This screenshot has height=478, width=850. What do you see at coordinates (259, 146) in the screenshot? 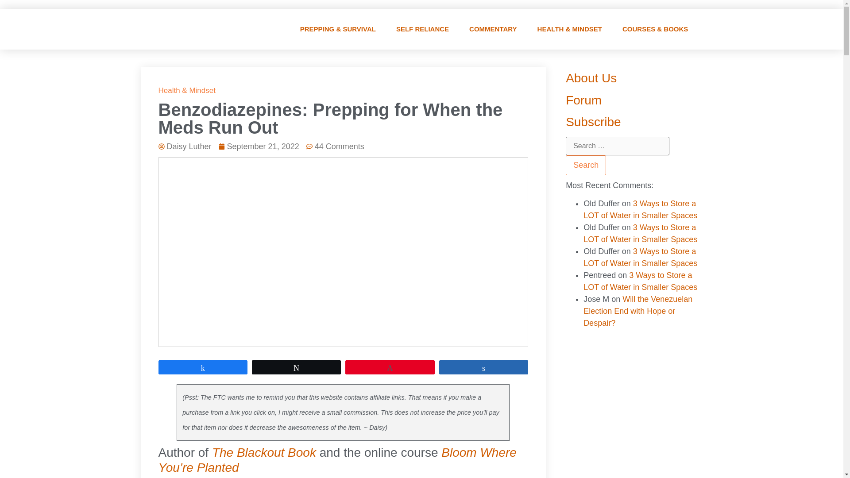
I see `September 21, 2022` at bounding box center [259, 146].